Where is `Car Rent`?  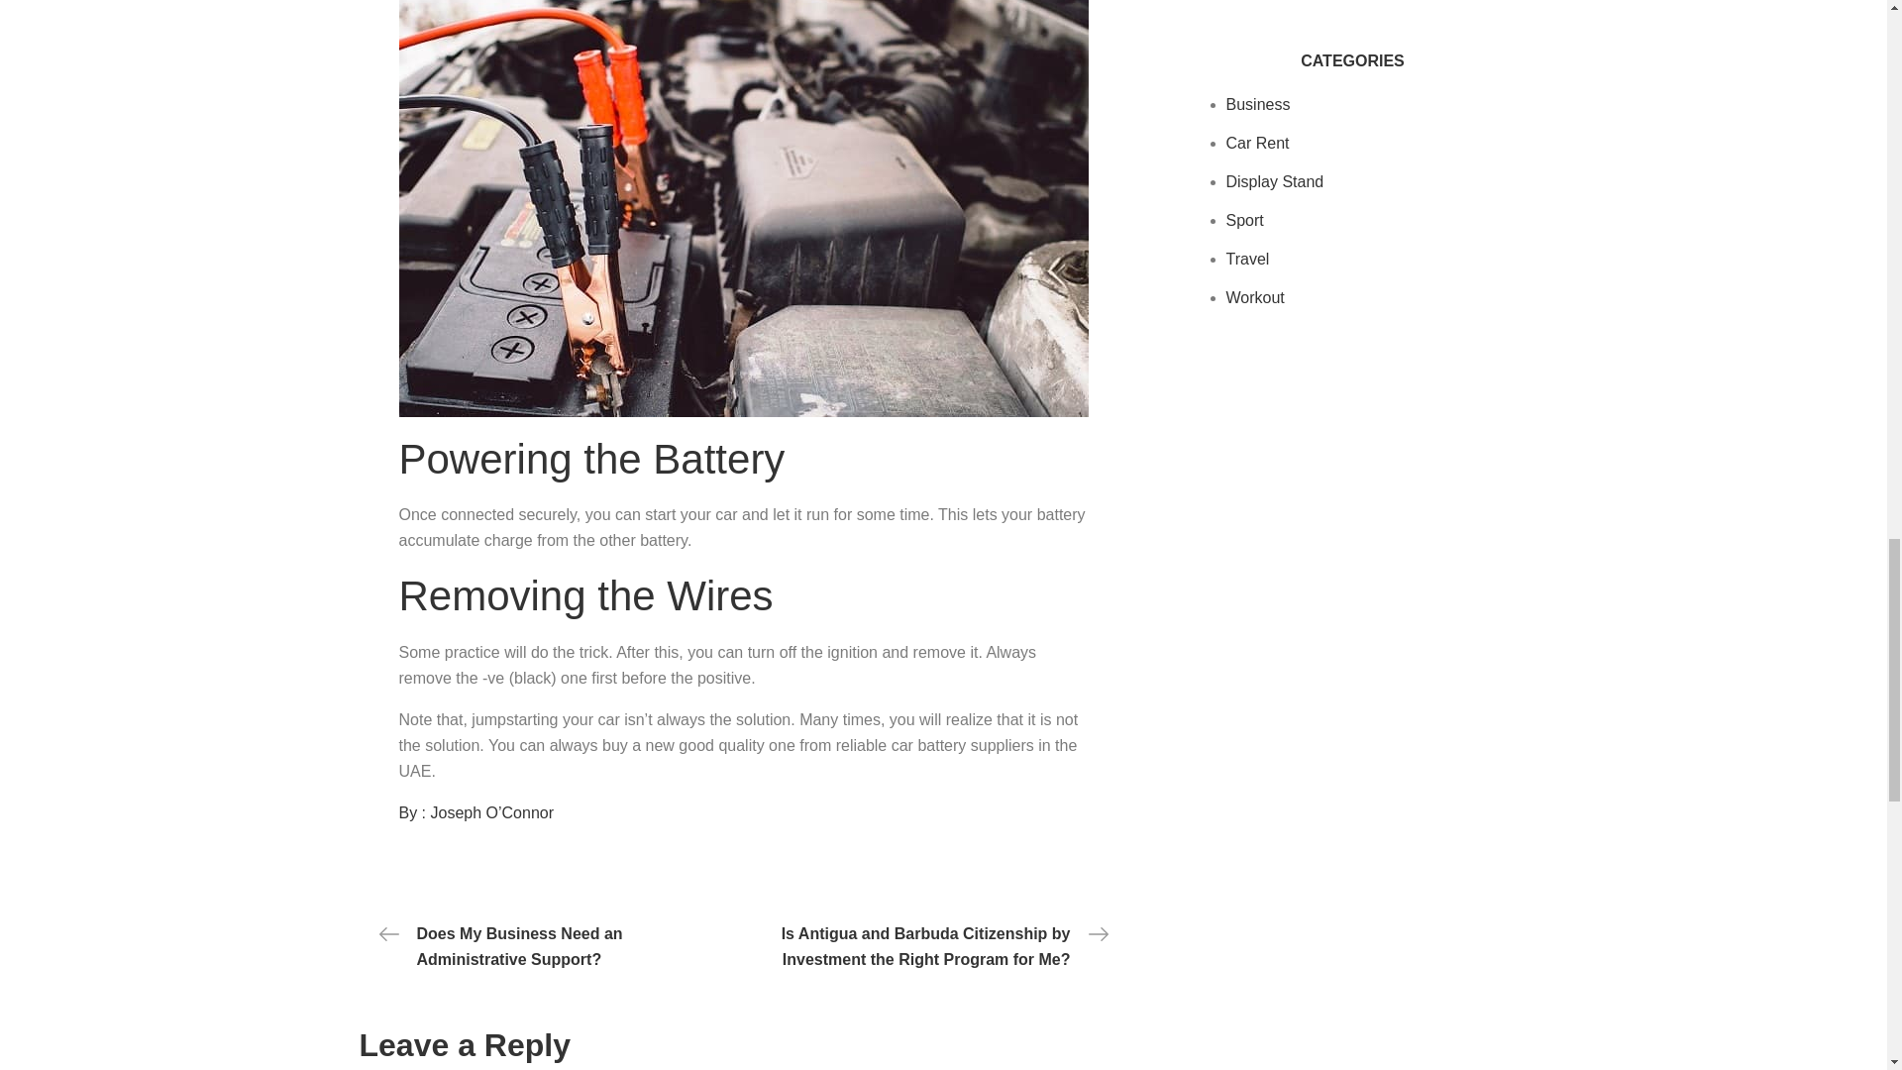 Car Rent is located at coordinates (1258, 143).